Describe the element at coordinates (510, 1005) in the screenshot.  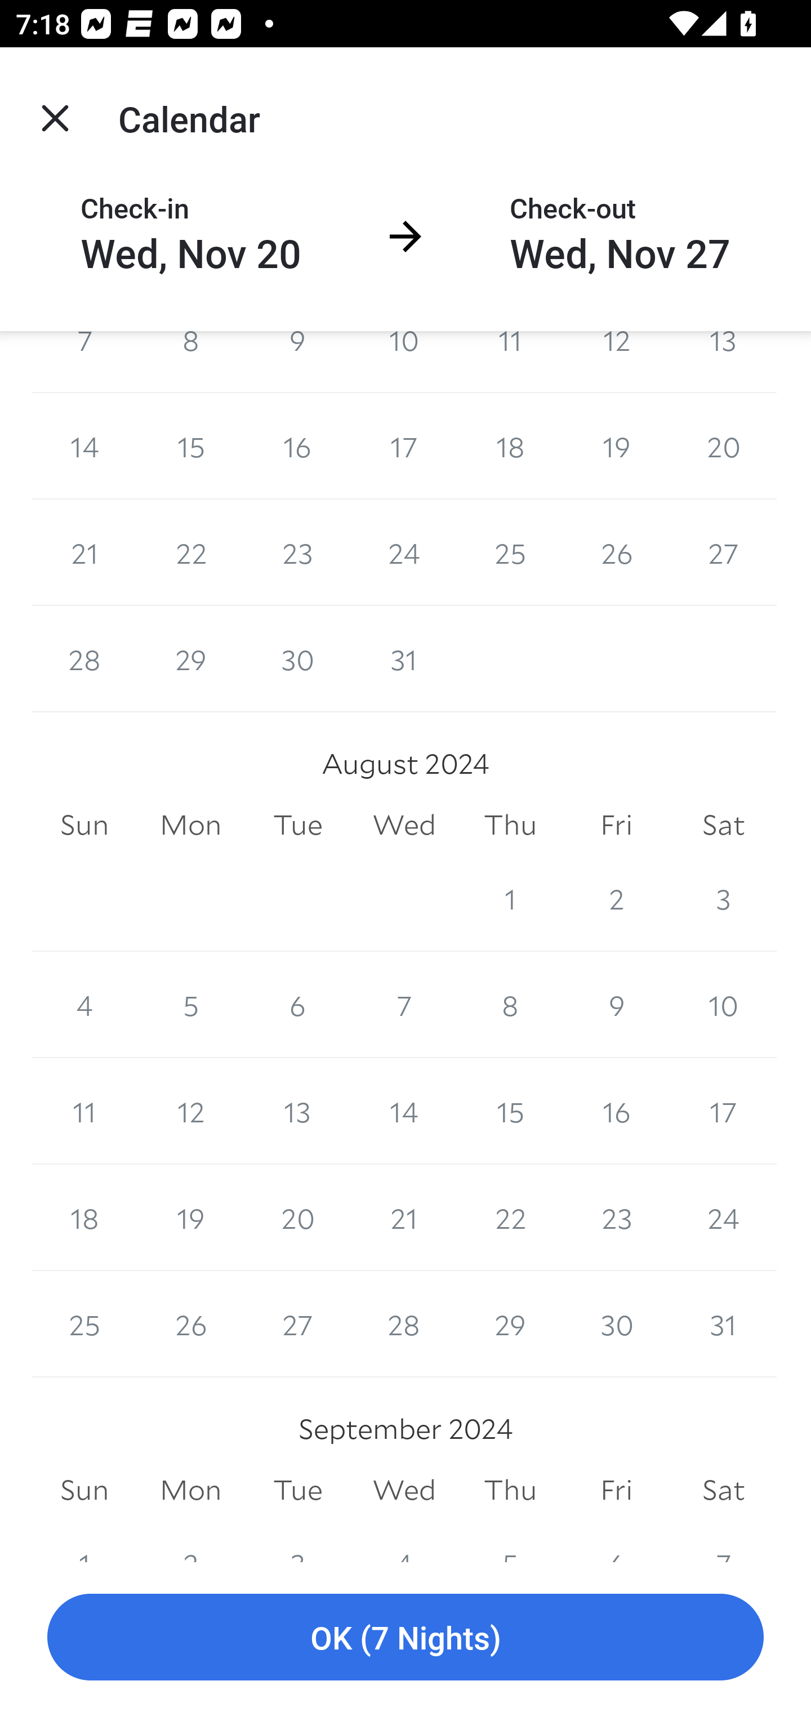
I see `8 8 August 2024` at that location.